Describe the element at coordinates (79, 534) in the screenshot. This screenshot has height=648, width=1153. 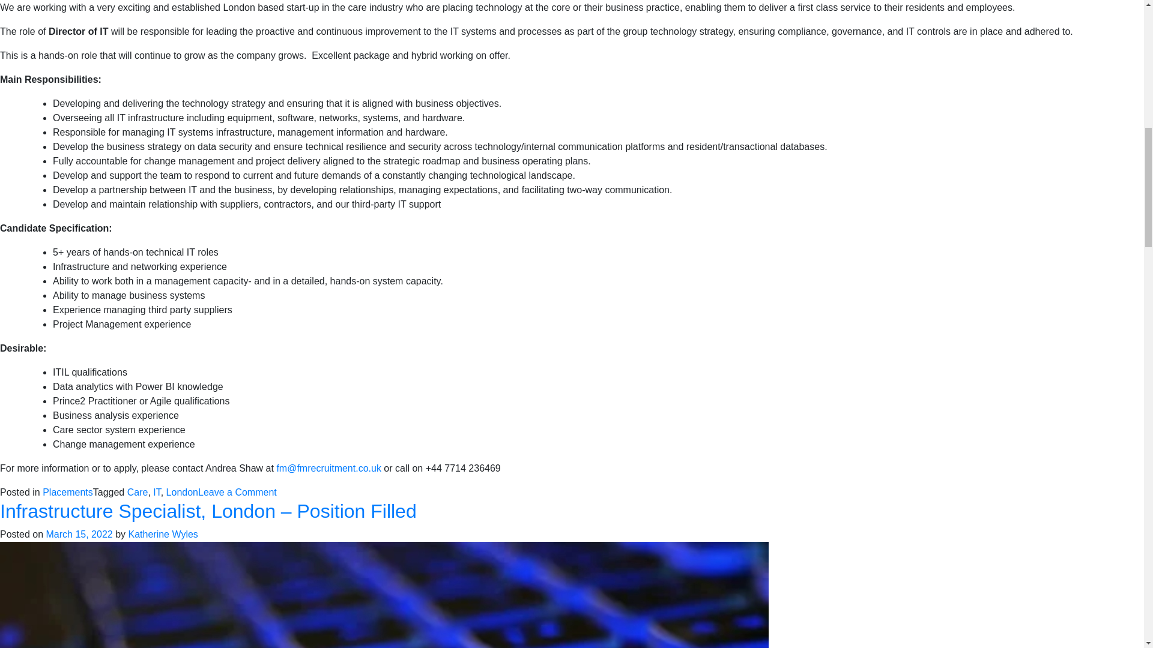
I see `March 15, 2022` at that location.